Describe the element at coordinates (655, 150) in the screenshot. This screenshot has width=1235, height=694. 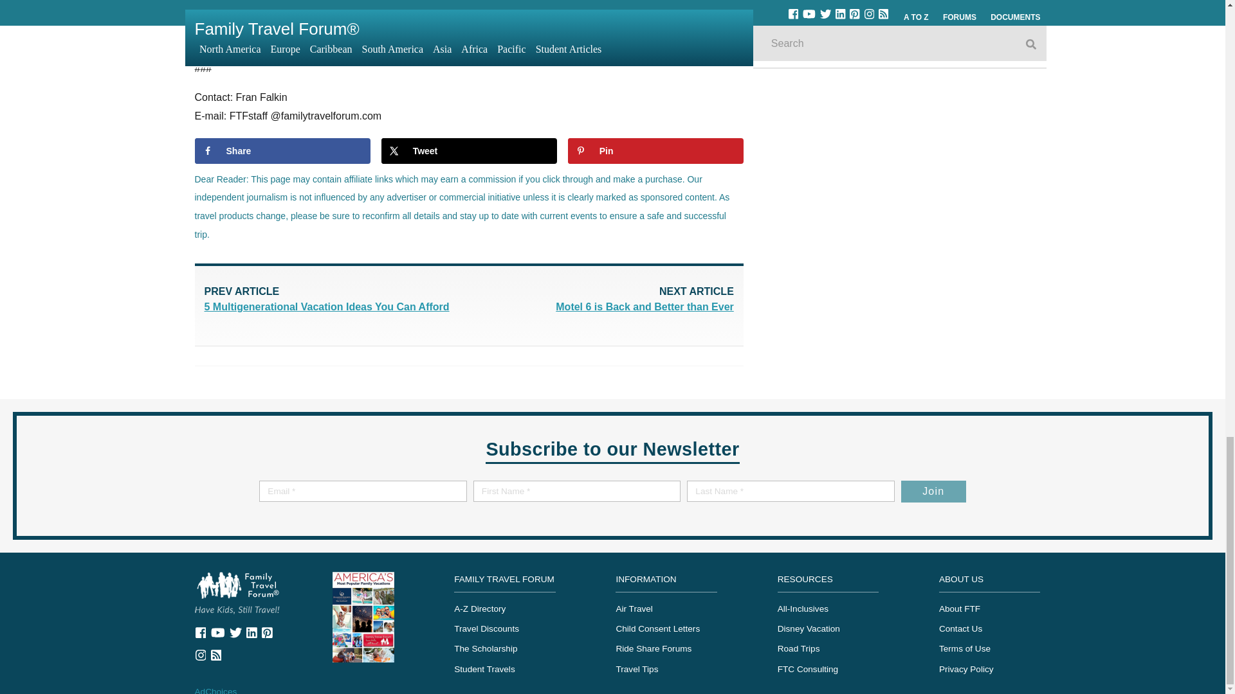
I see `Join` at that location.